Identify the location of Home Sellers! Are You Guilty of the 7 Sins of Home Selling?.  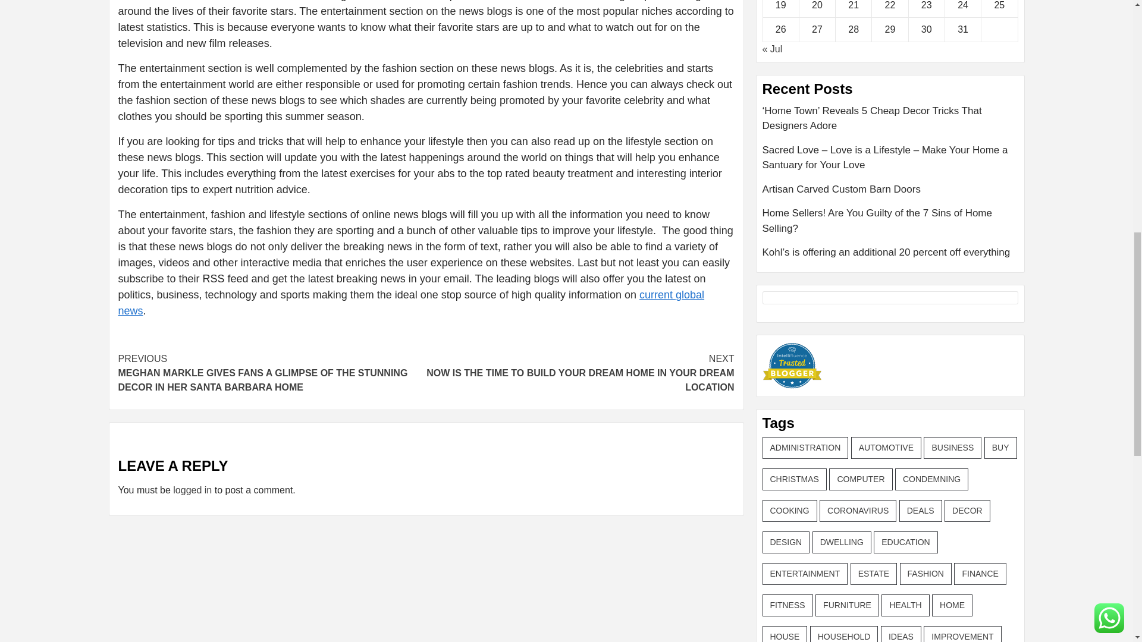
(890, 225).